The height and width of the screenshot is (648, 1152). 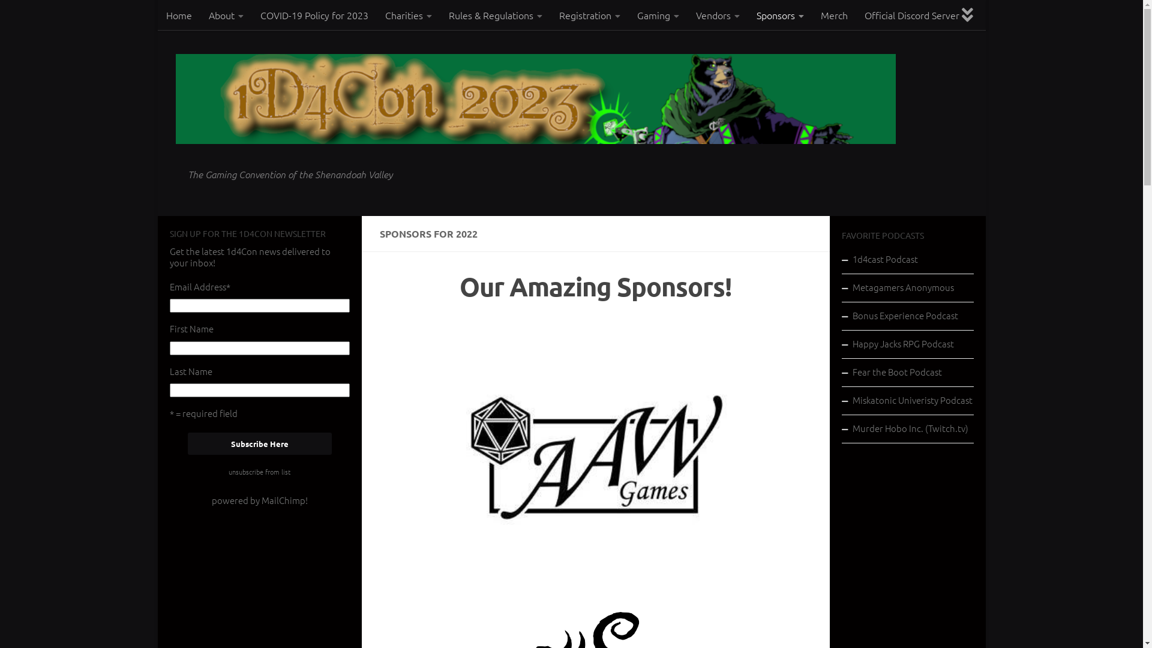 I want to click on Gaming, so click(x=658, y=16).